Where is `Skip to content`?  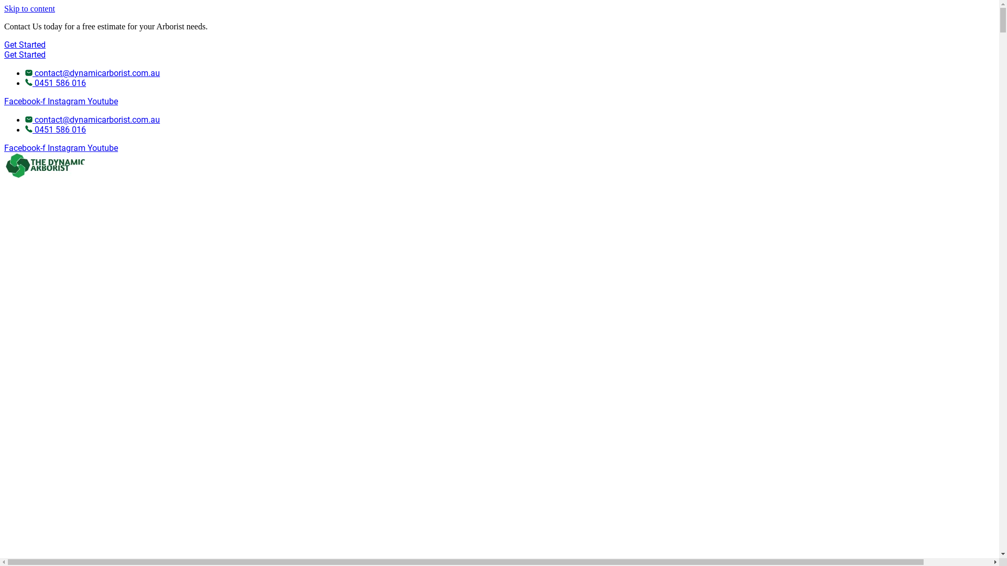 Skip to content is located at coordinates (29, 8).